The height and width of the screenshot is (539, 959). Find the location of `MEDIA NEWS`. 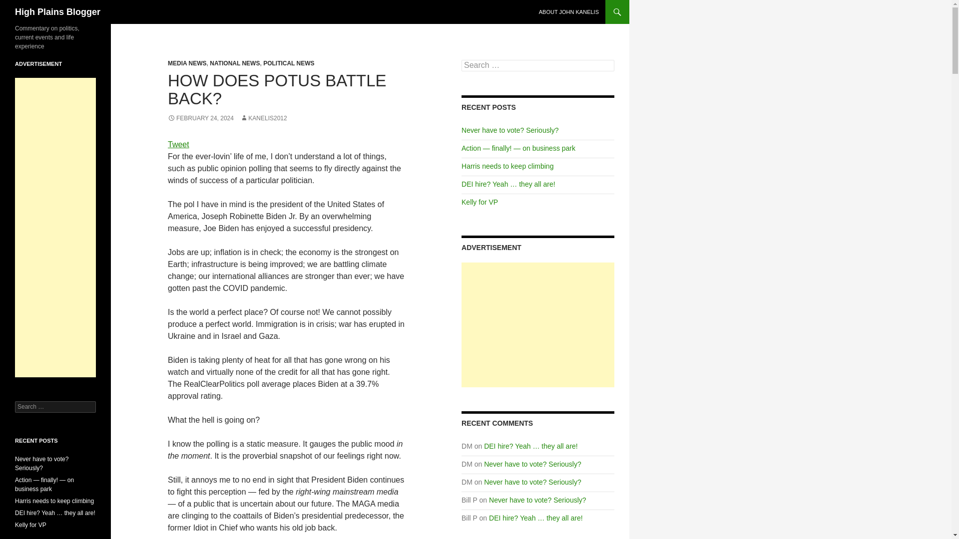

MEDIA NEWS is located at coordinates (187, 63).